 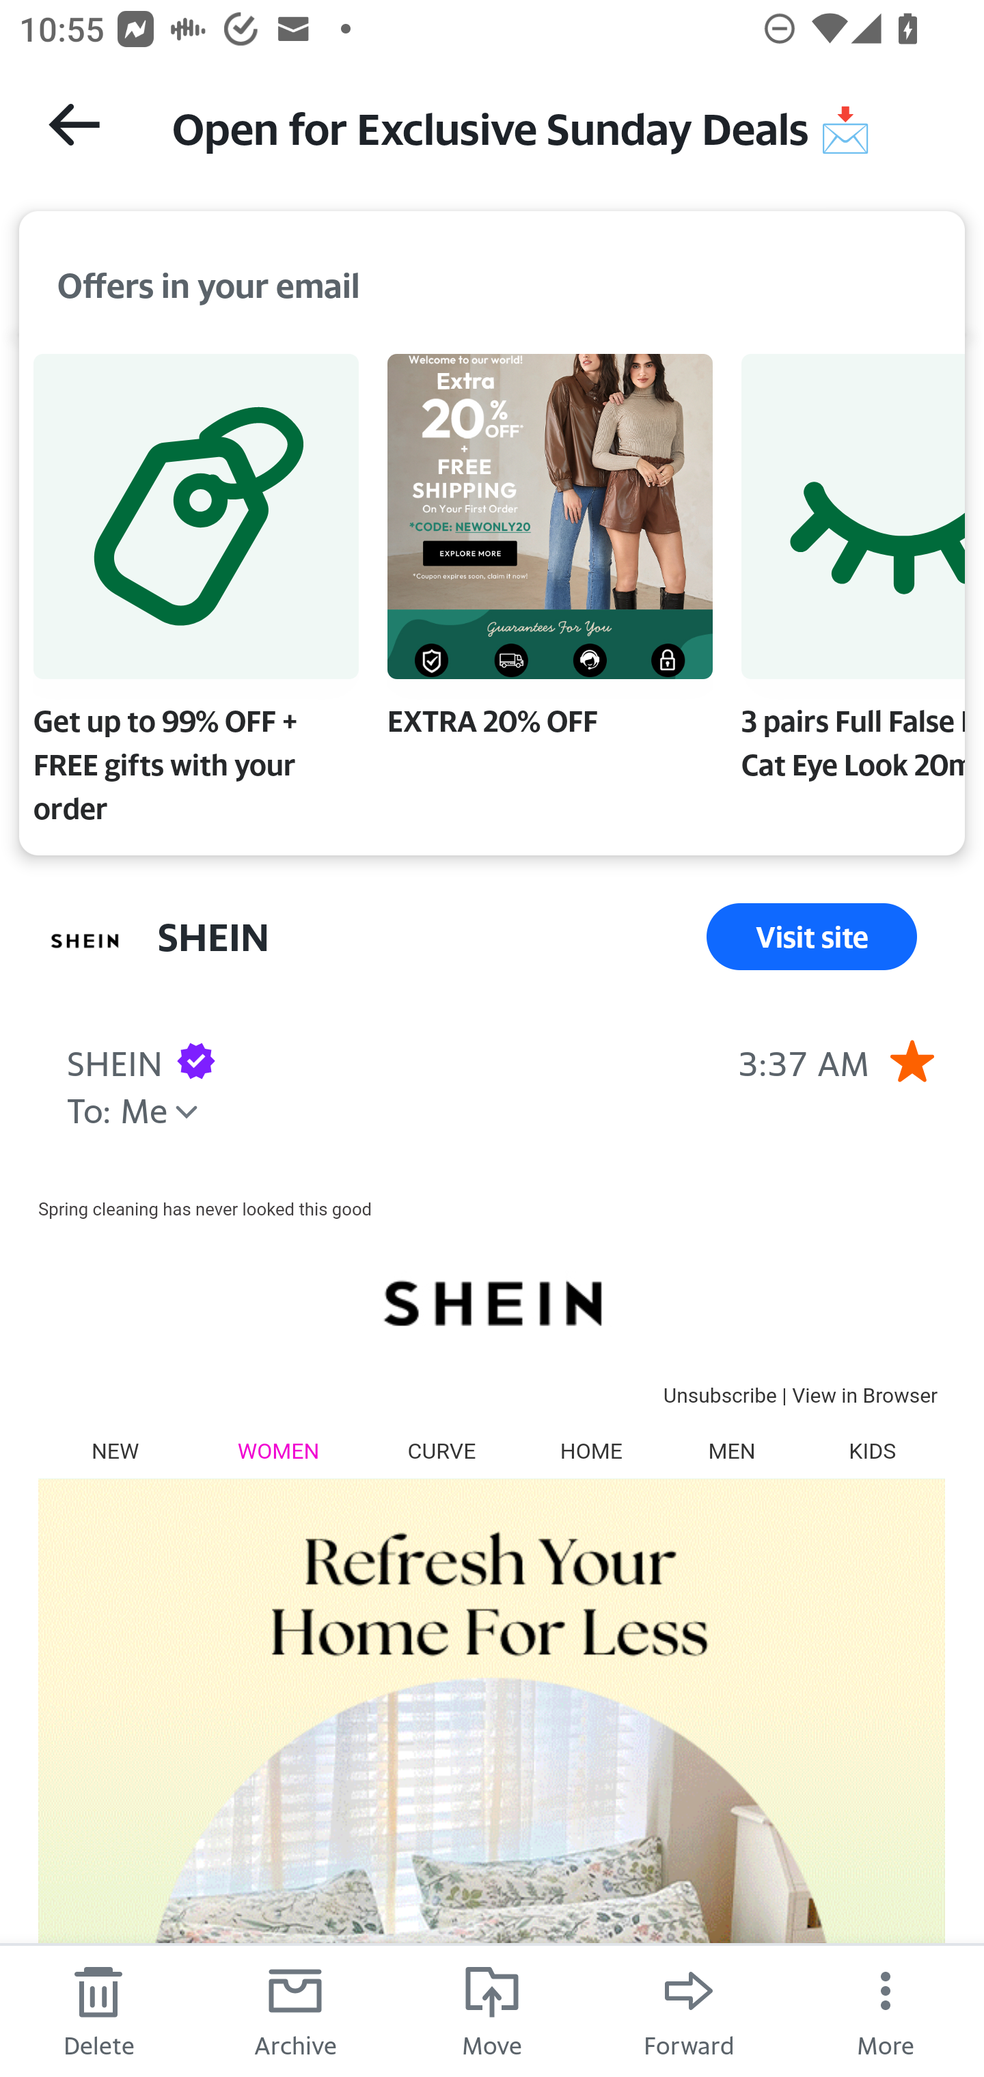 I want to click on CURVE, so click(x=441, y=1450).